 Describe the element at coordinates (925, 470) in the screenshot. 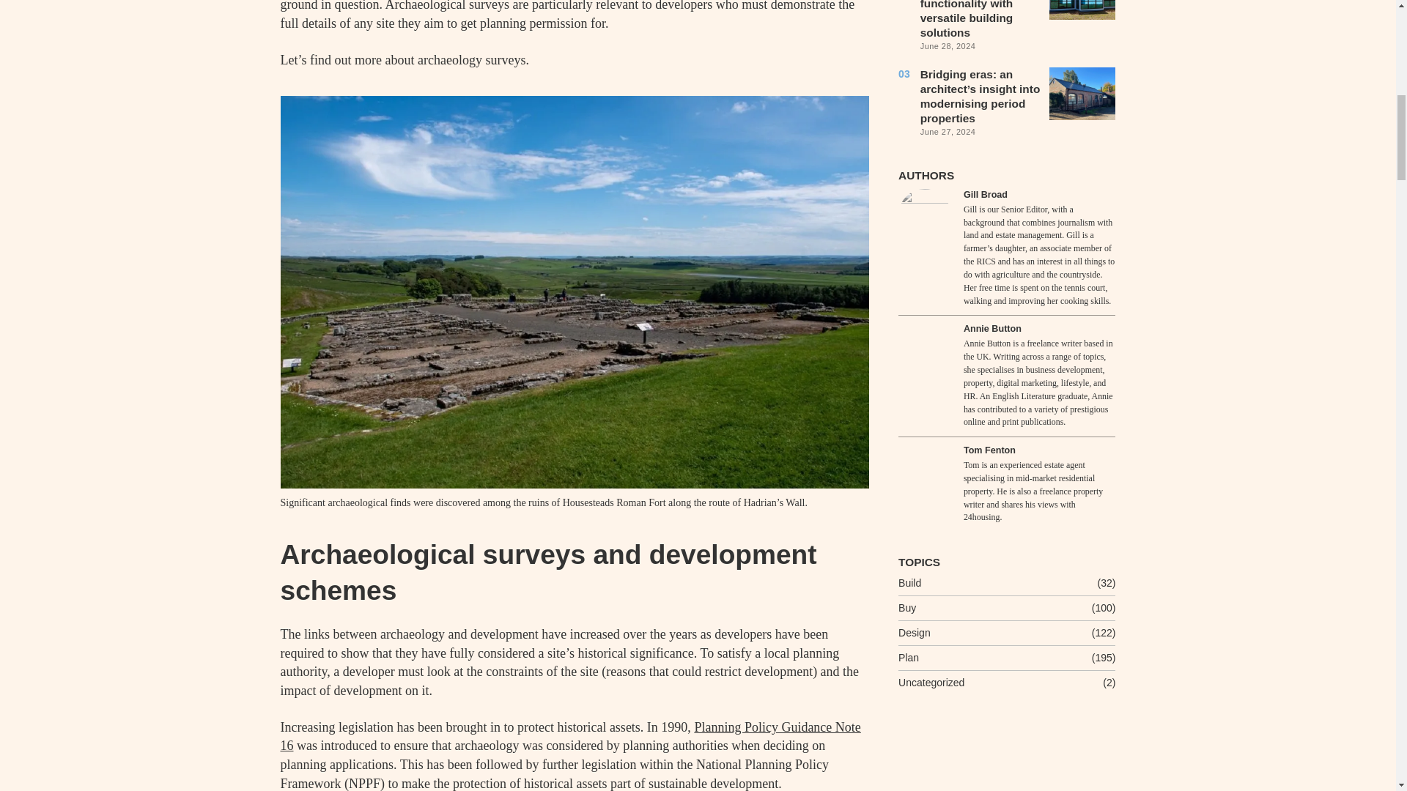

I see `Tom Fenton` at that location.